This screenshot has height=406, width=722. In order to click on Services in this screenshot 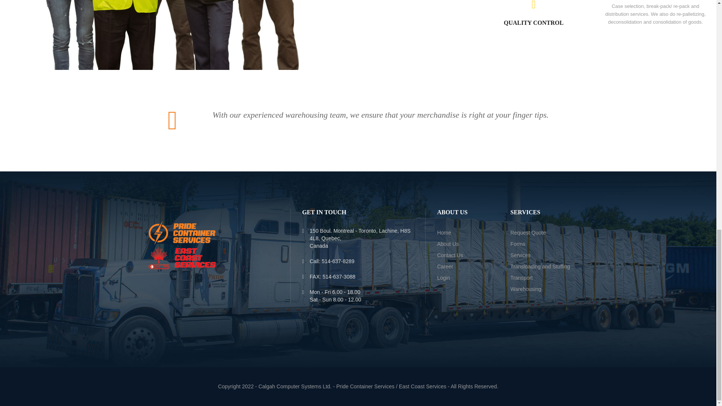, I will do `click(520, 255)`.